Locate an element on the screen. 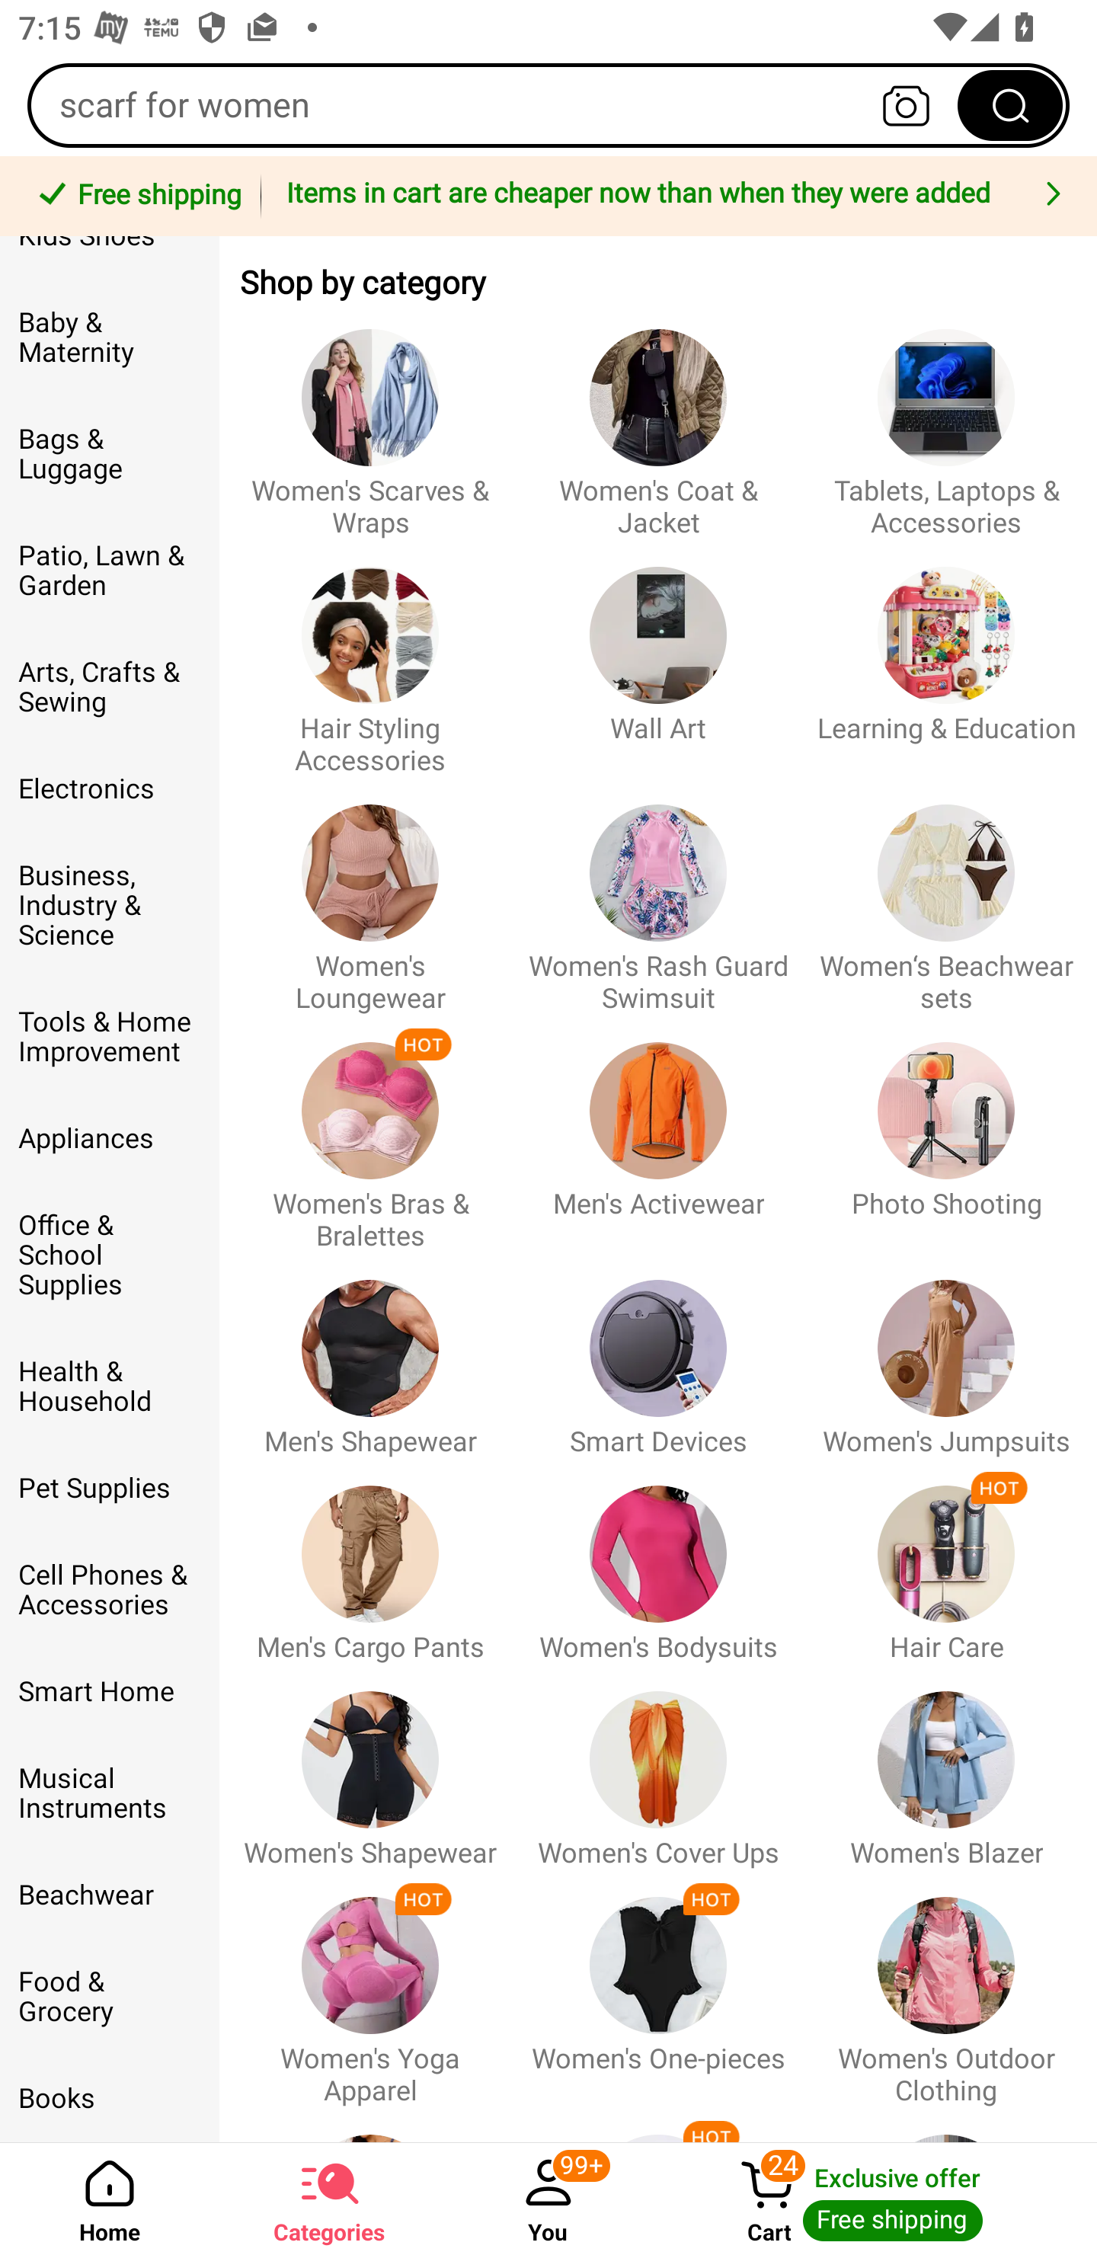 The height and width of the screenshot is (2255, 1097). Bags & Luggage is located at coordinates (110, 454).